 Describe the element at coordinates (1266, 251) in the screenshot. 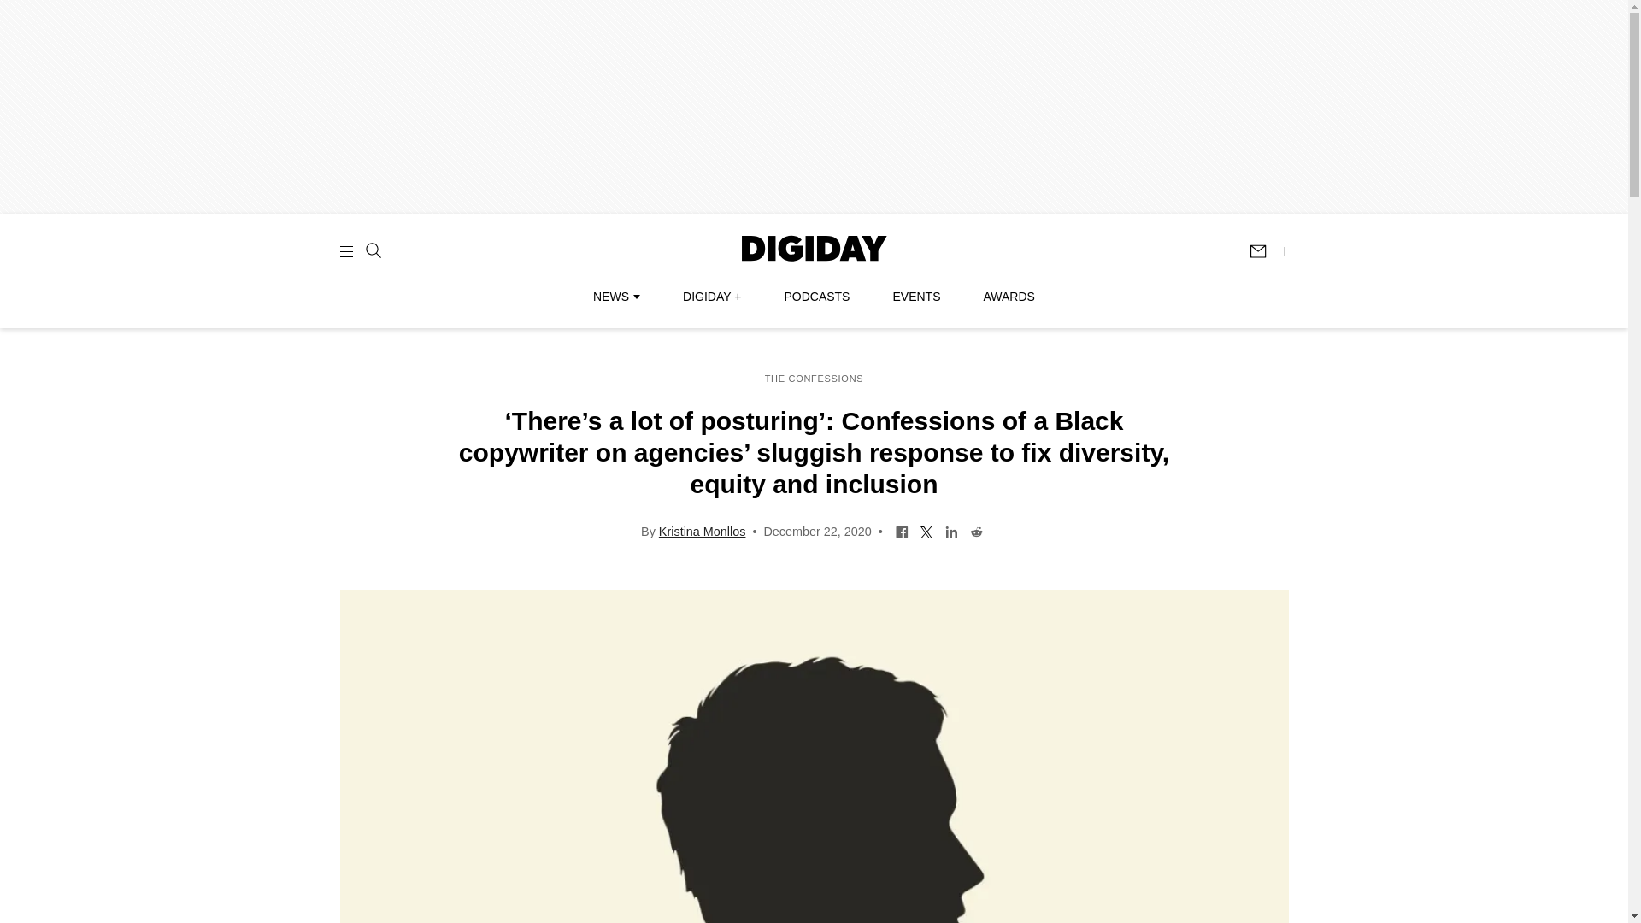

I see `Subscribe` at that location.